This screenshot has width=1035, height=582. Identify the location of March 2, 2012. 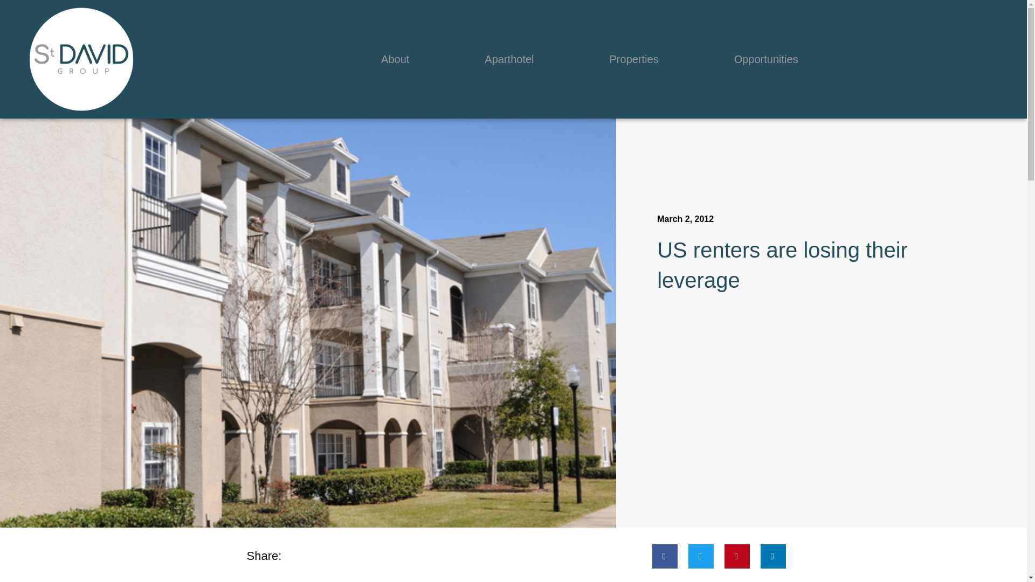
(686, 219).